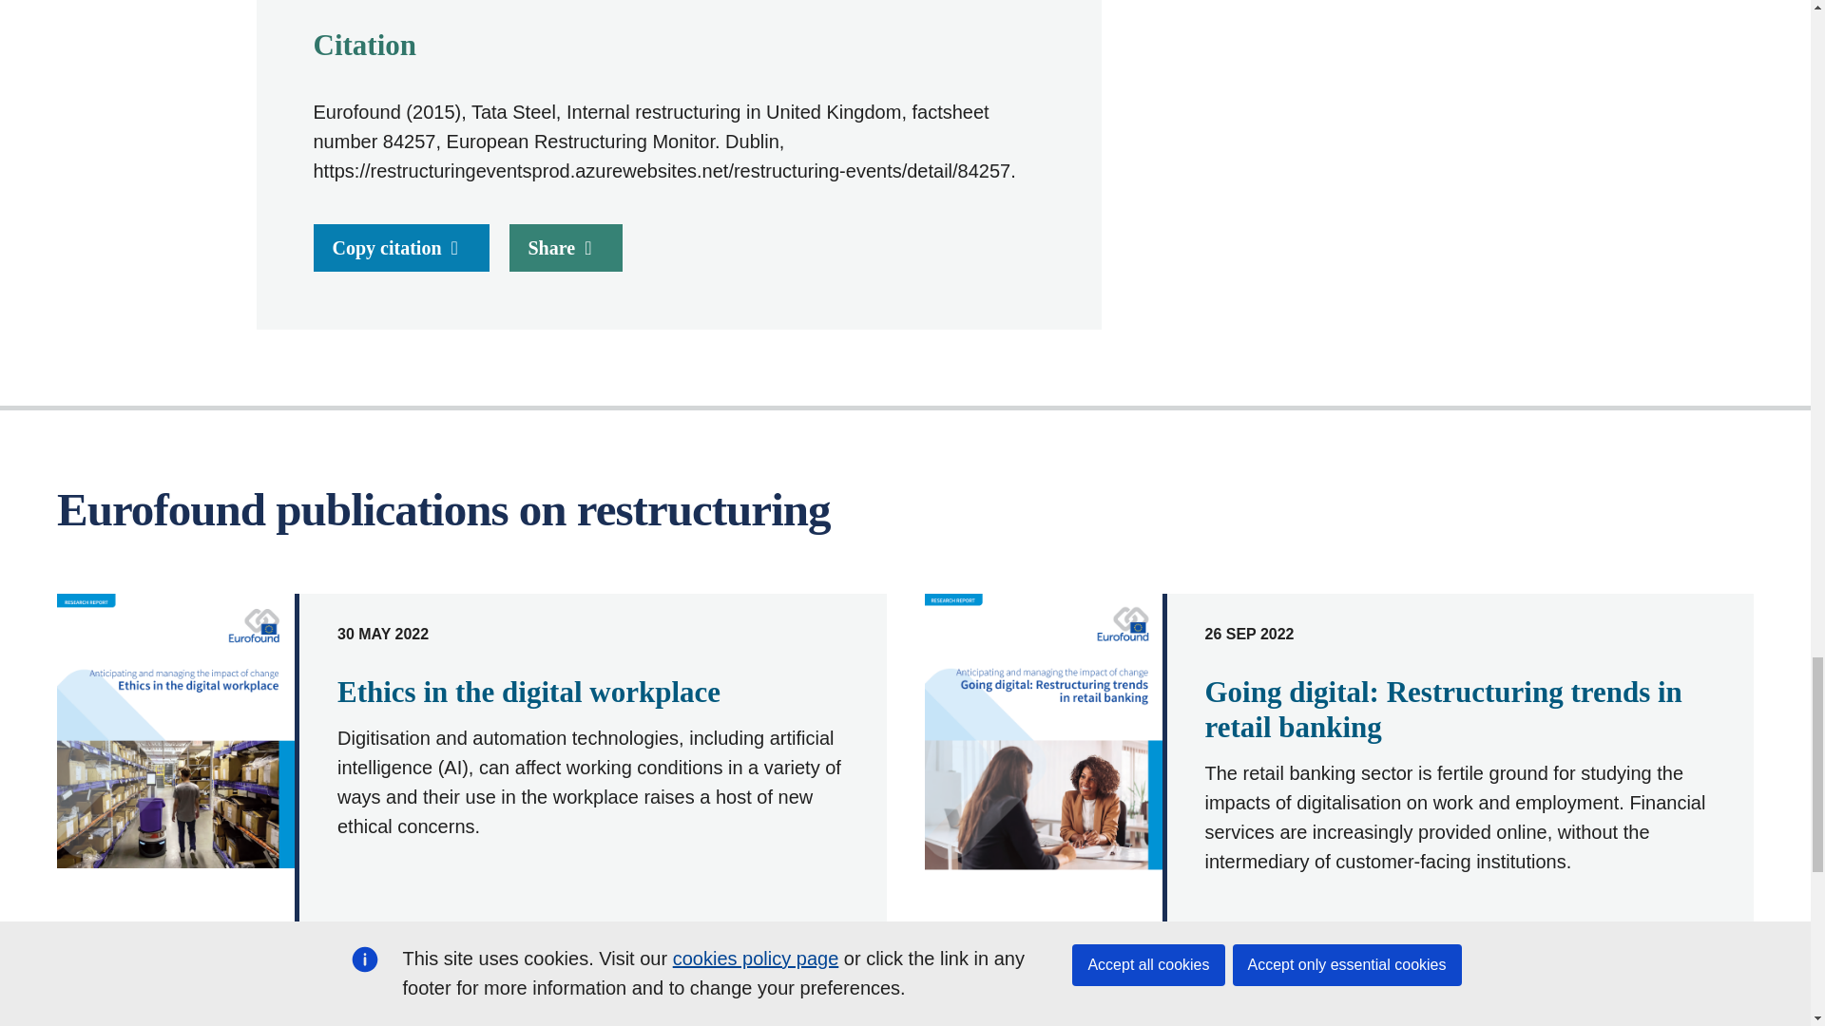 The width and height of the screenshot is (1825, 1026). Describe the element at coordinates (528, 692) in the screenshot. I see `Ethics in the digital workplace` at that location.